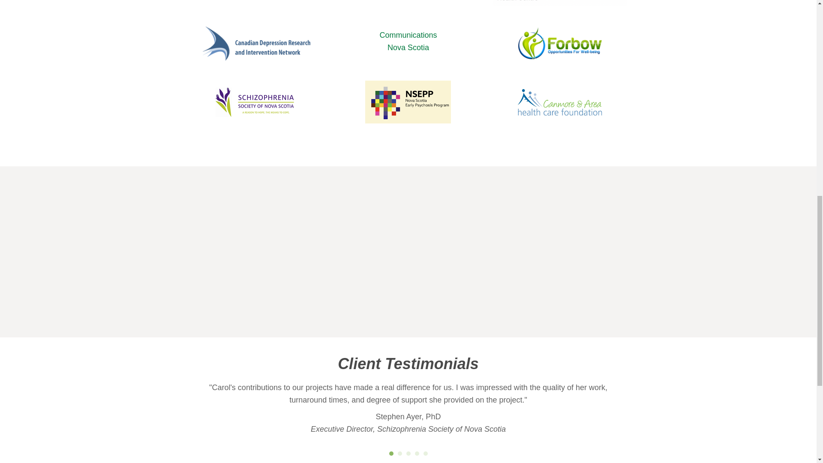  What do you see at coordinates (408, 102) in the screenshot?
I see `Department of Service Nova Scotia` at bounding box center [408, 102].